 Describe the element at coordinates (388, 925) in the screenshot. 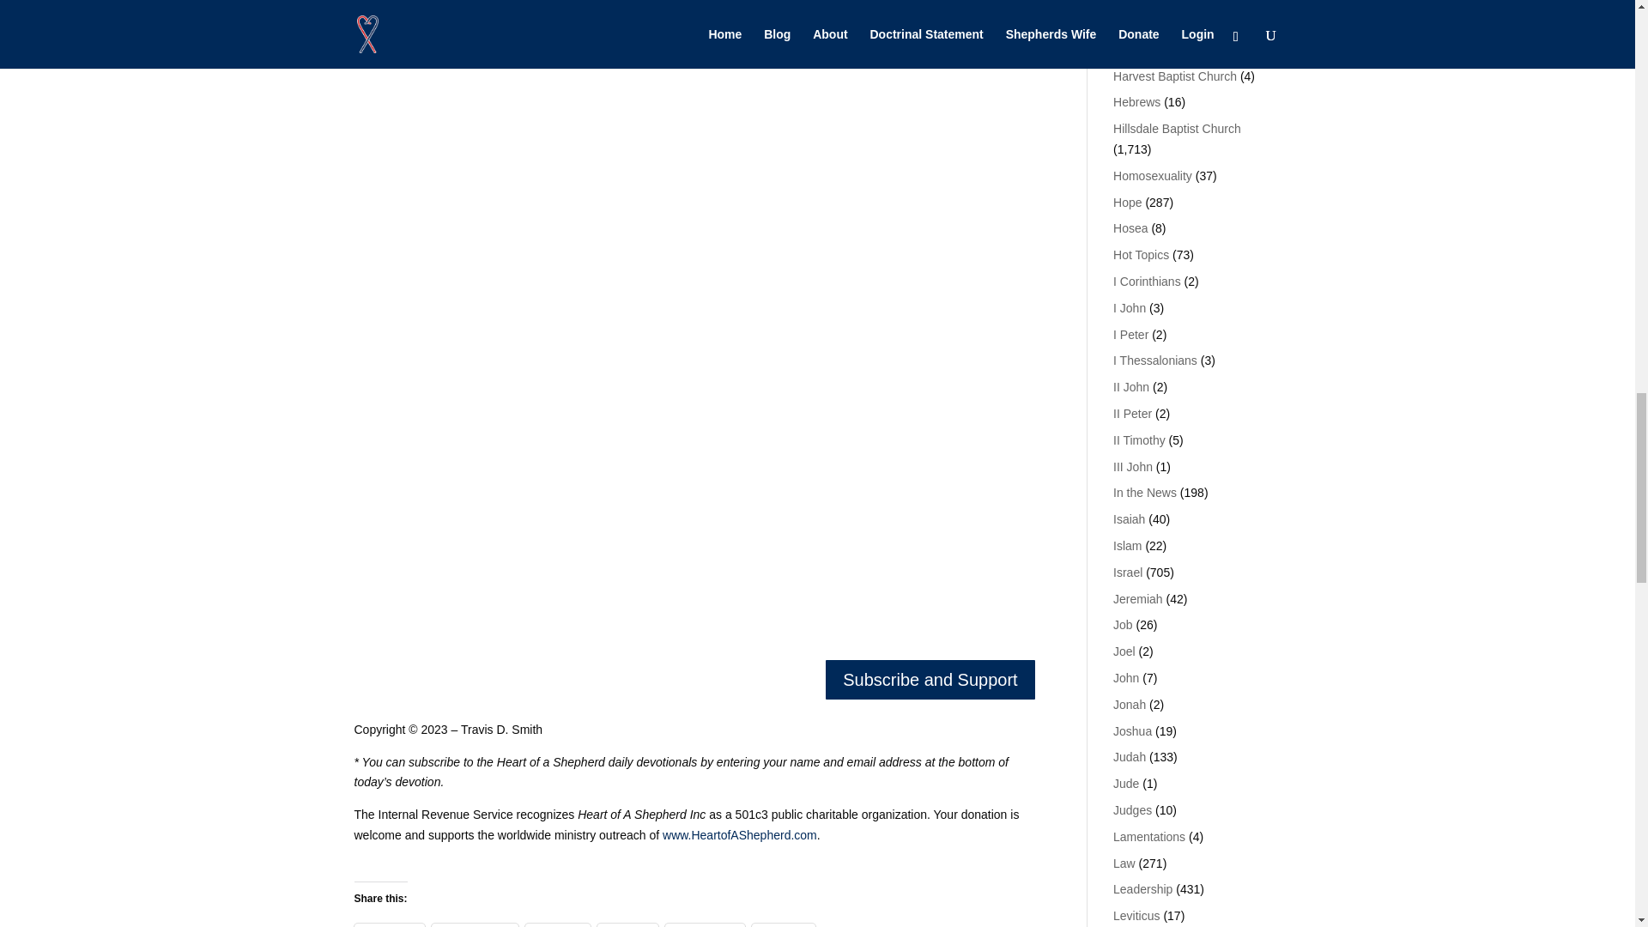

I see `Twitter` at that location.